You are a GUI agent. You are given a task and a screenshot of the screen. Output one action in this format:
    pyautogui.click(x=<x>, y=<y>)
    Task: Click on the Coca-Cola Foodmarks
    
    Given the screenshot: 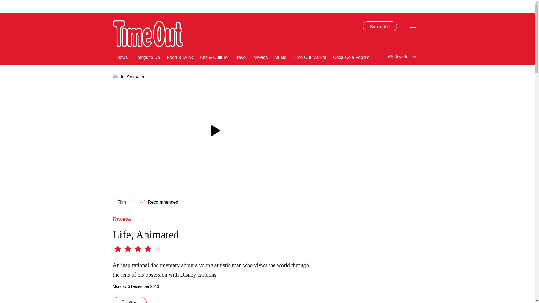 What is the action you would take?
    pyautogui.click(x=355, y=57)
    